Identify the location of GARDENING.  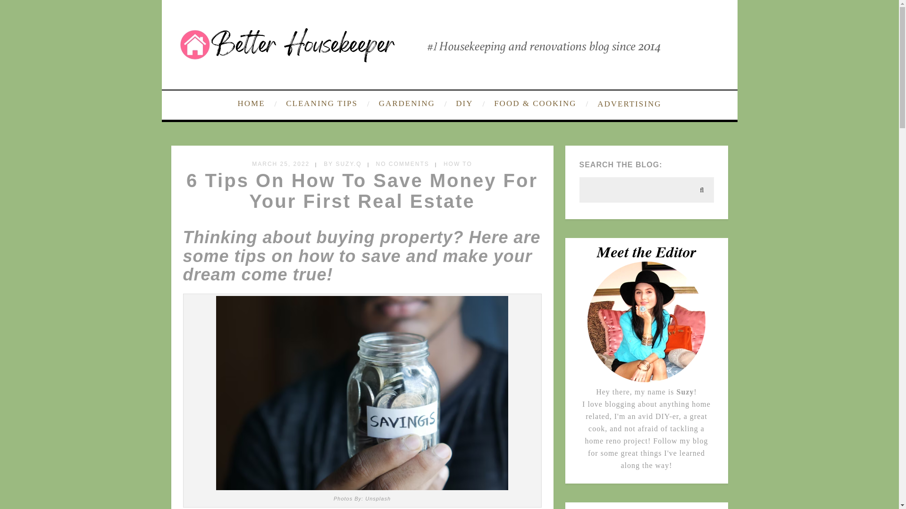
(411, 104).